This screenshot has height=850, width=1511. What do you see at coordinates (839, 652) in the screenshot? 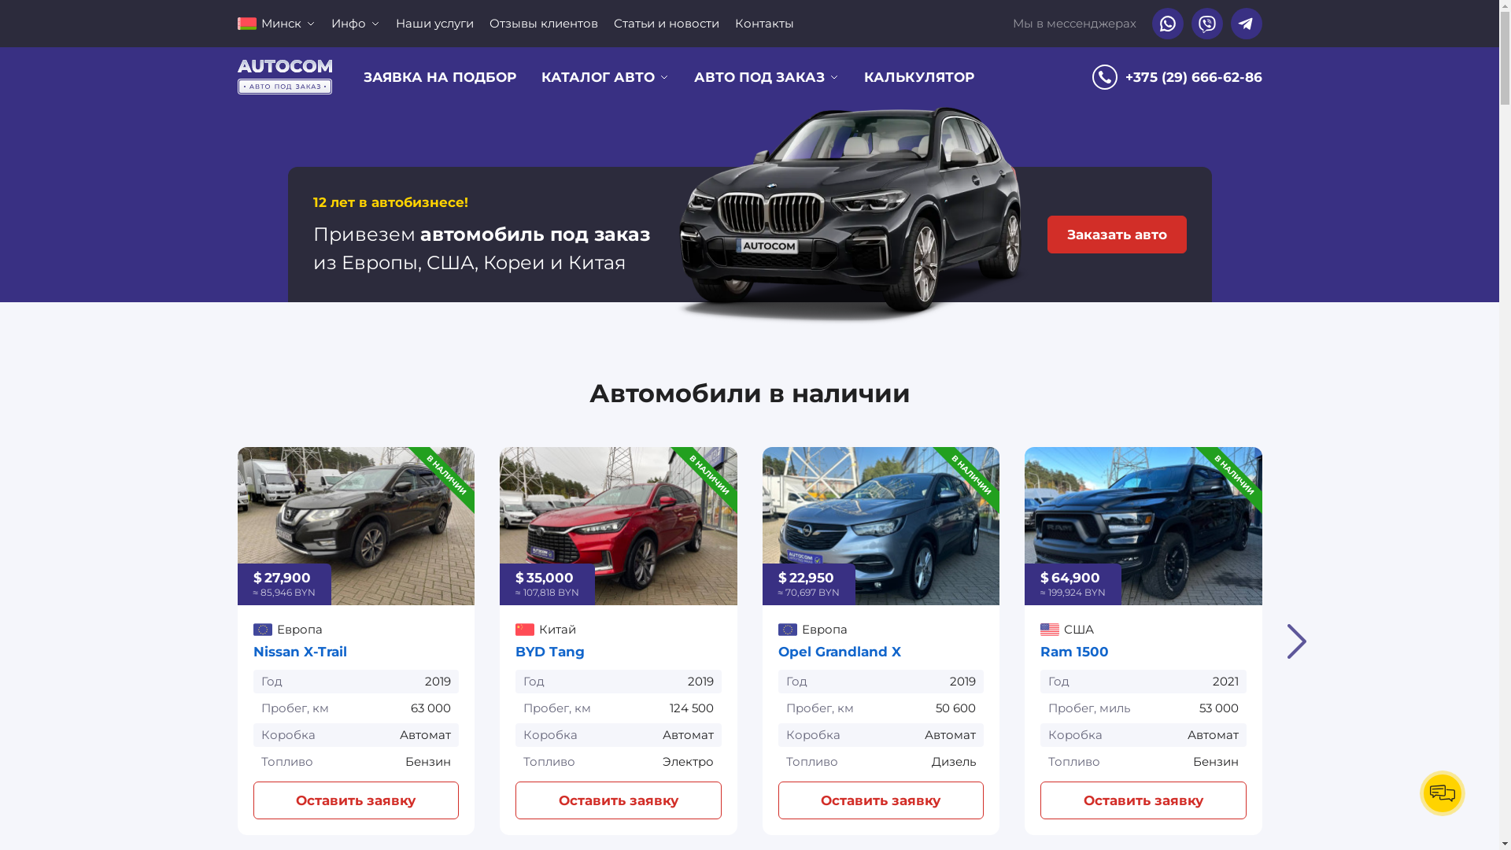
I see `Opel Grandland X` at bounding box center [839, 652].